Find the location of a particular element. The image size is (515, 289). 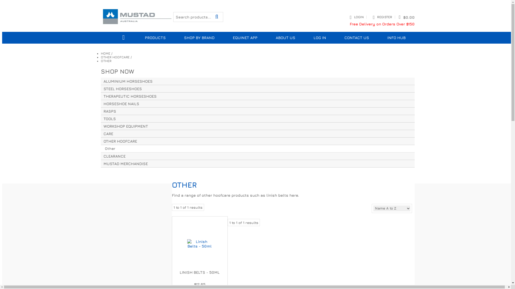

PRODUCTS is located at coordinates (155, 38).